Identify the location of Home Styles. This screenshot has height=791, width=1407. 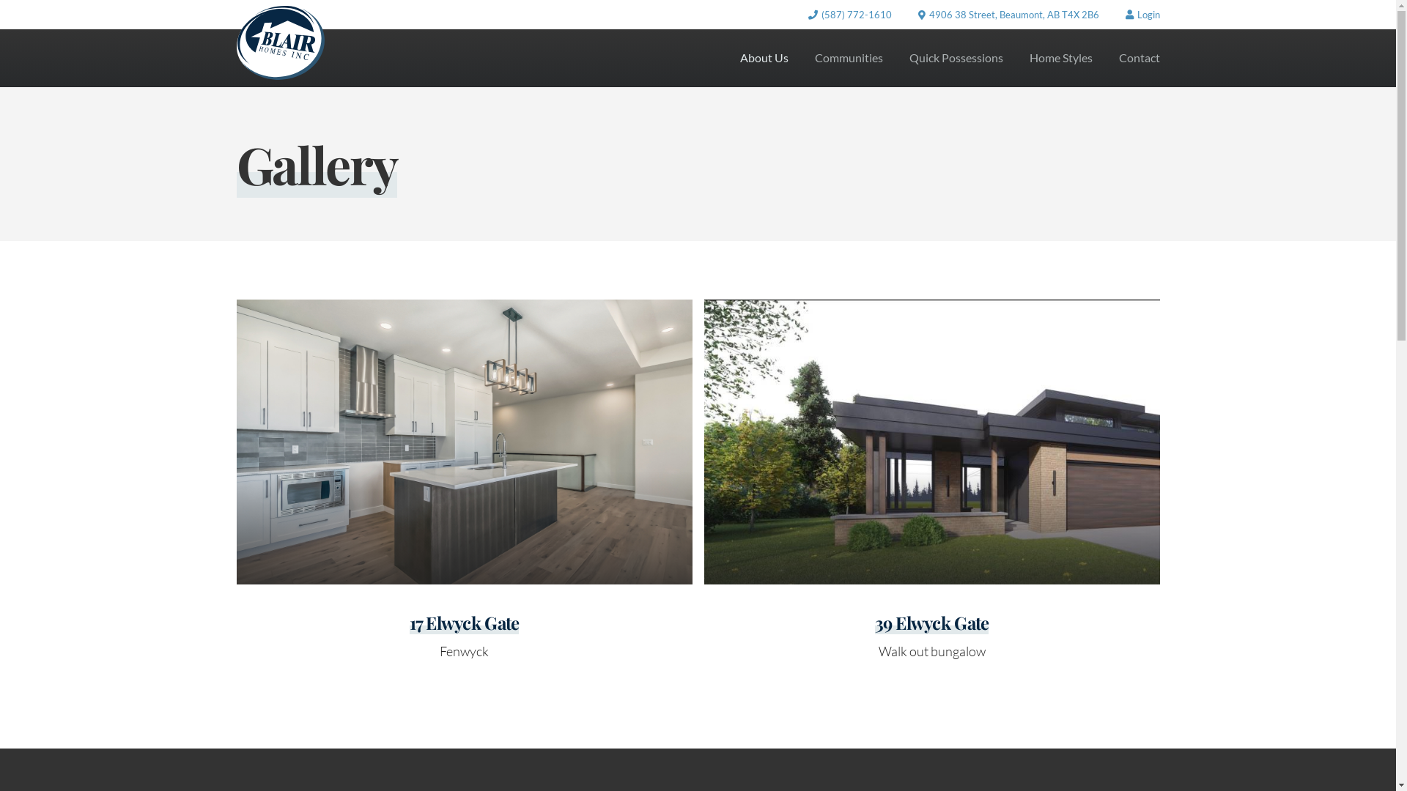
(1060, 58).